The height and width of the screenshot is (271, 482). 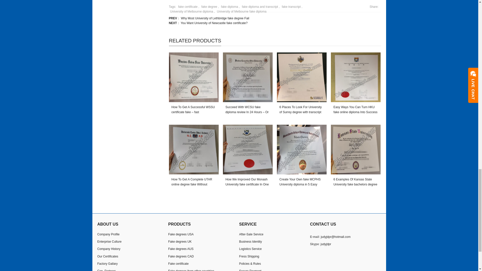 I want to click on Why Most University of Lethbridge fake degree Fail, so click(x=215, y=18).